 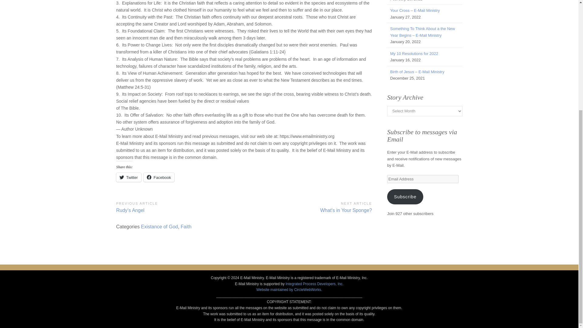 I want to click on Faith, so click(x=186, y=227).